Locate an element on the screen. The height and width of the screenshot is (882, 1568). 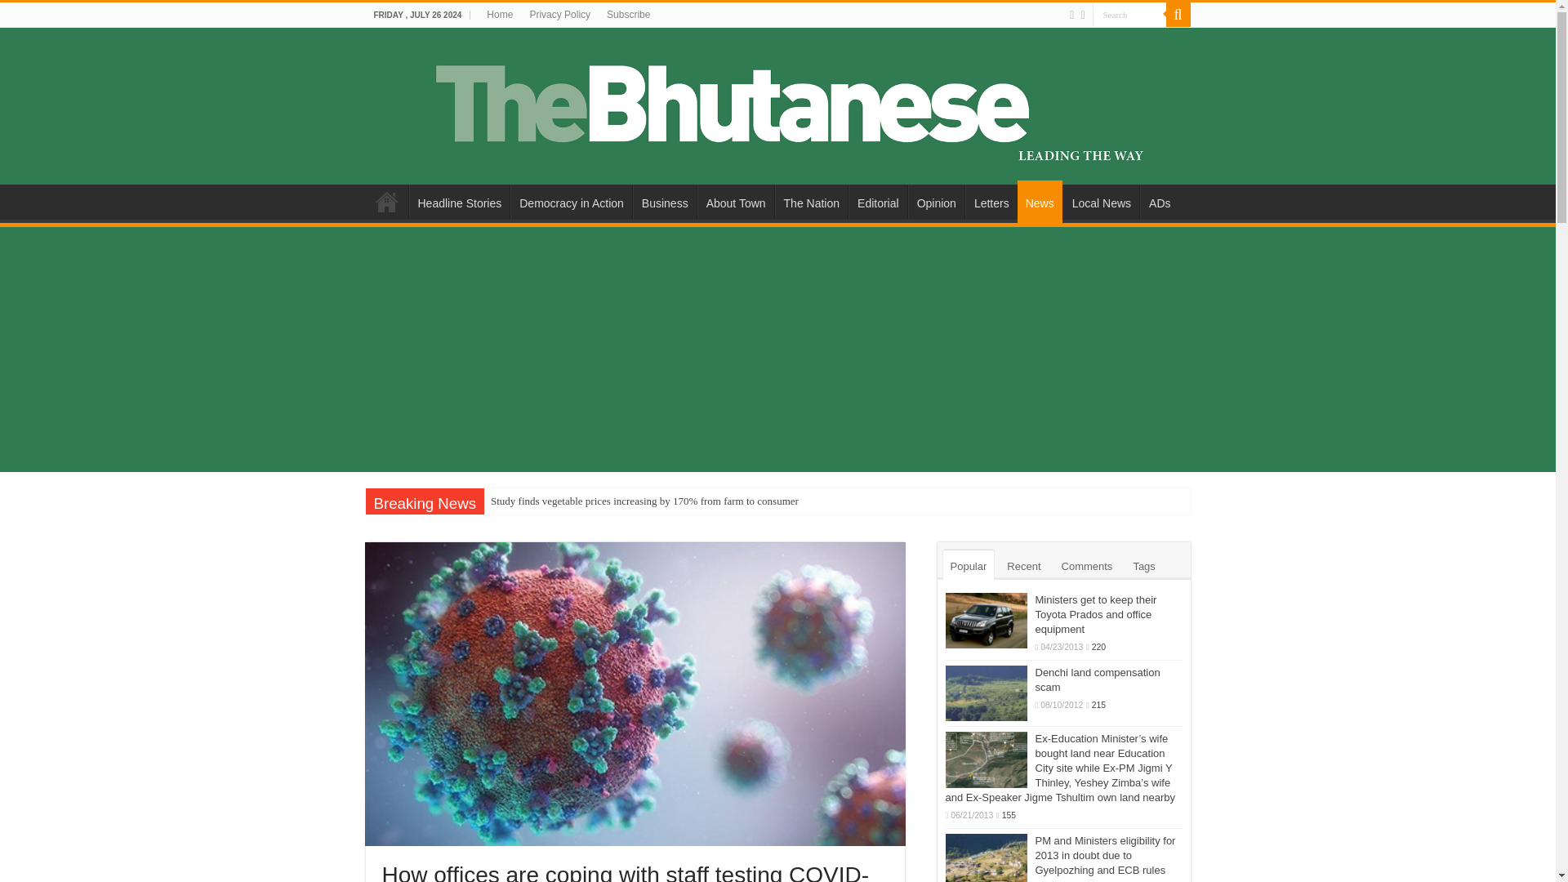
Search is located at coordinates (1129, 15).